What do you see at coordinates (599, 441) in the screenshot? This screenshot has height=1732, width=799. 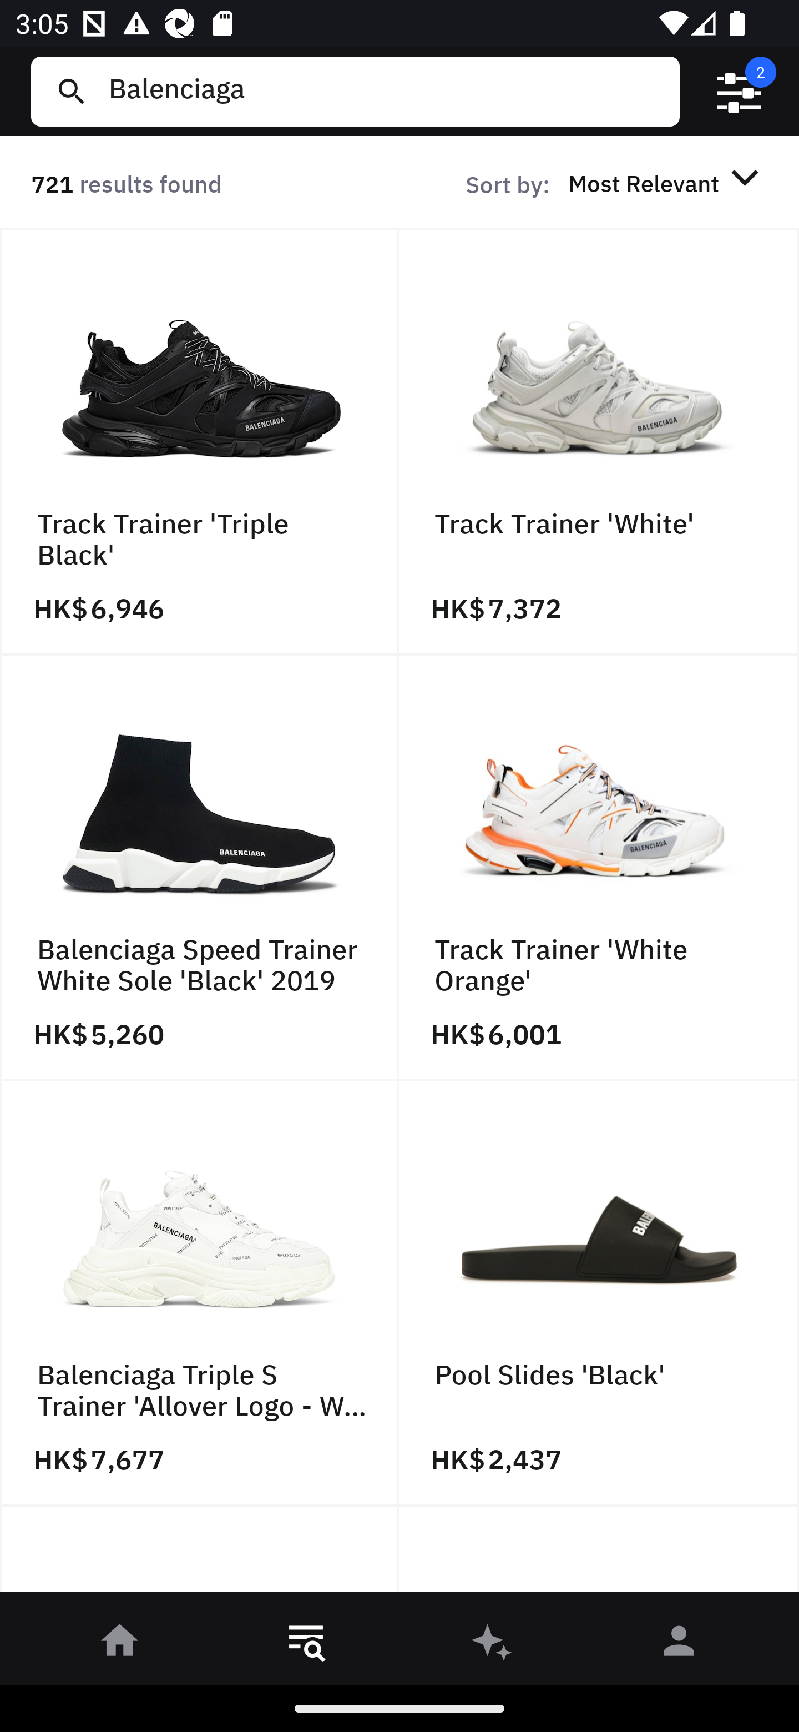 I see `Track Trainer 'White' HK$ 7,372` at bounding box center [599, 441].